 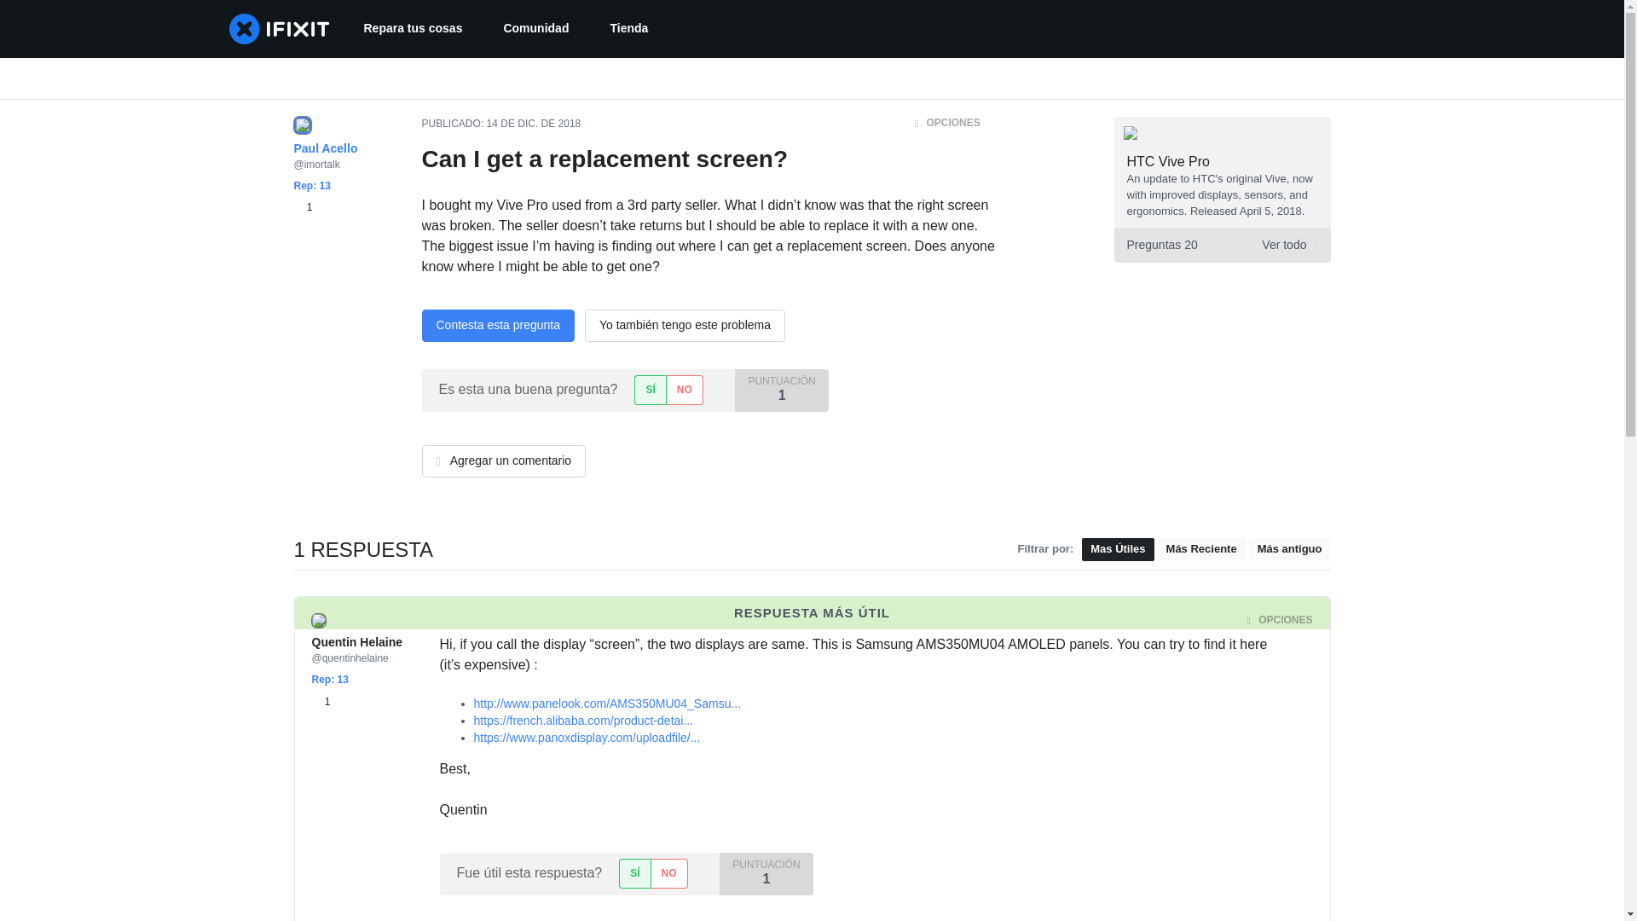 What do you see at coordinates (500, 124) in the screenshot?
I see `HTC Vive Pro` at bounding box center [500, 124].